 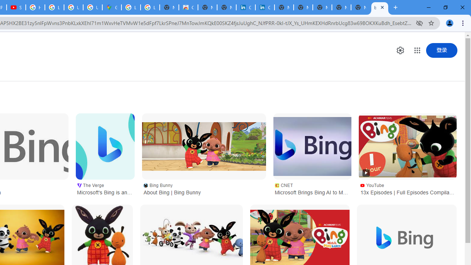 I want to click on How Chrome protects your passwords - Google Chrome Help, so click(x=35, y=7).